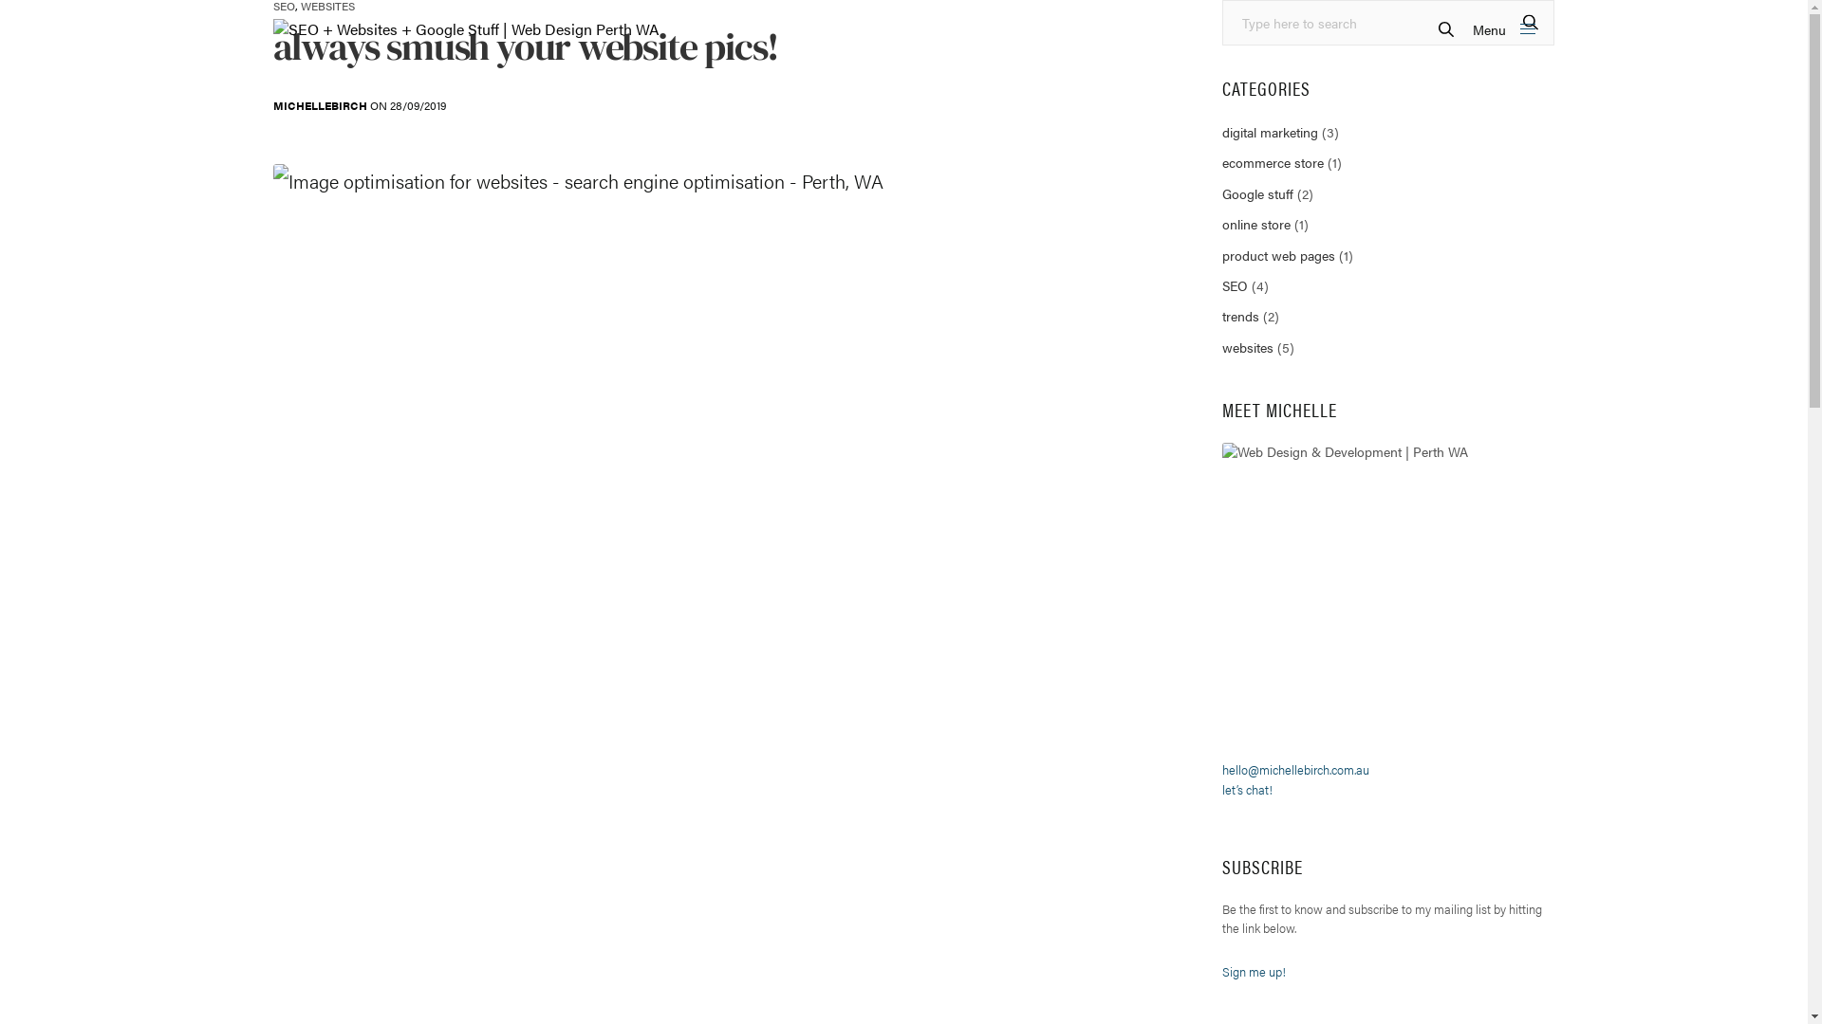 Image resolution: width=1822 pixels, height=1024 pixels. I want to click on websites, so click(1248, 347).